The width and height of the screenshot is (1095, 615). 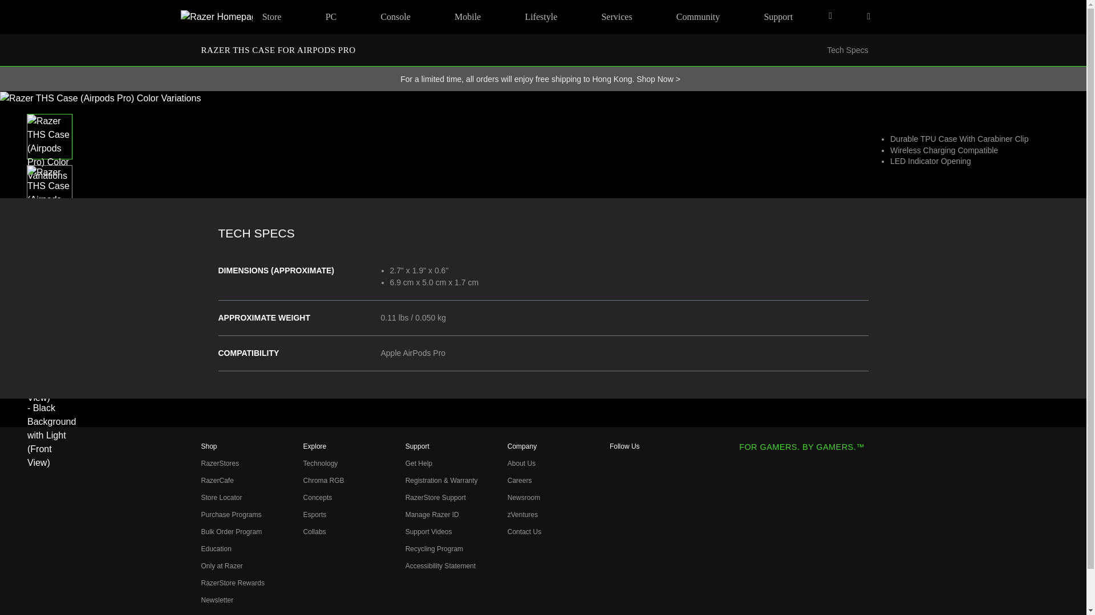 I want to click on RazerStores, so click(x=219, y=463).